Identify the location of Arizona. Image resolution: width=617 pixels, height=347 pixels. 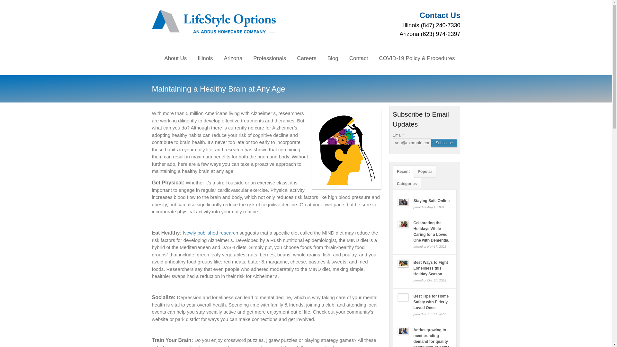
(233, 58).